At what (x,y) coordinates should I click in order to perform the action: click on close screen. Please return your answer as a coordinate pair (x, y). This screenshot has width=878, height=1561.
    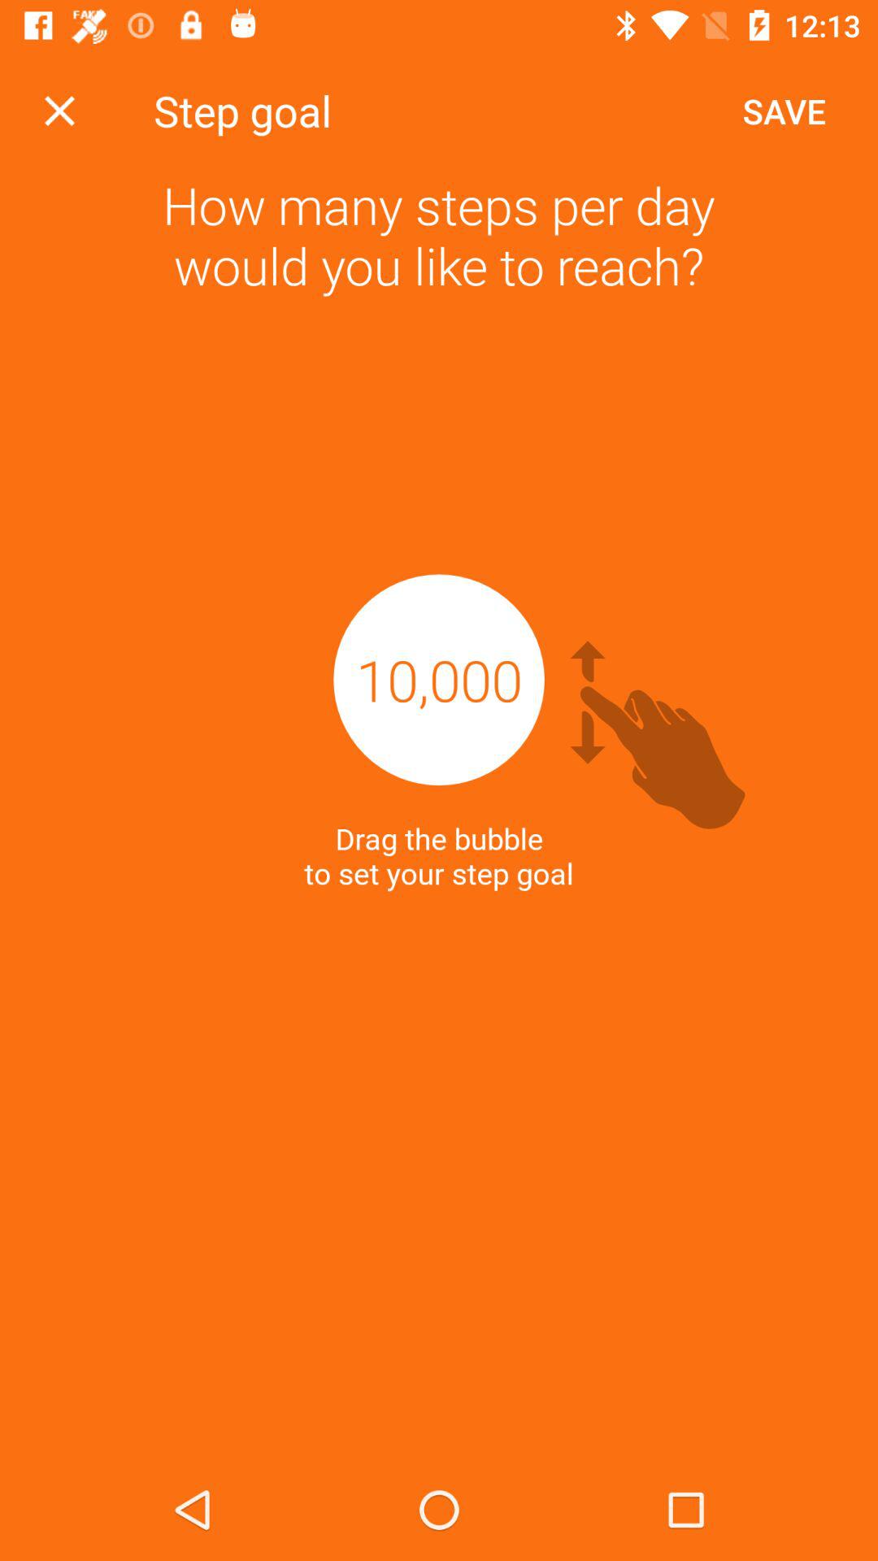
    Looking at the image, I should click on (60, 111).